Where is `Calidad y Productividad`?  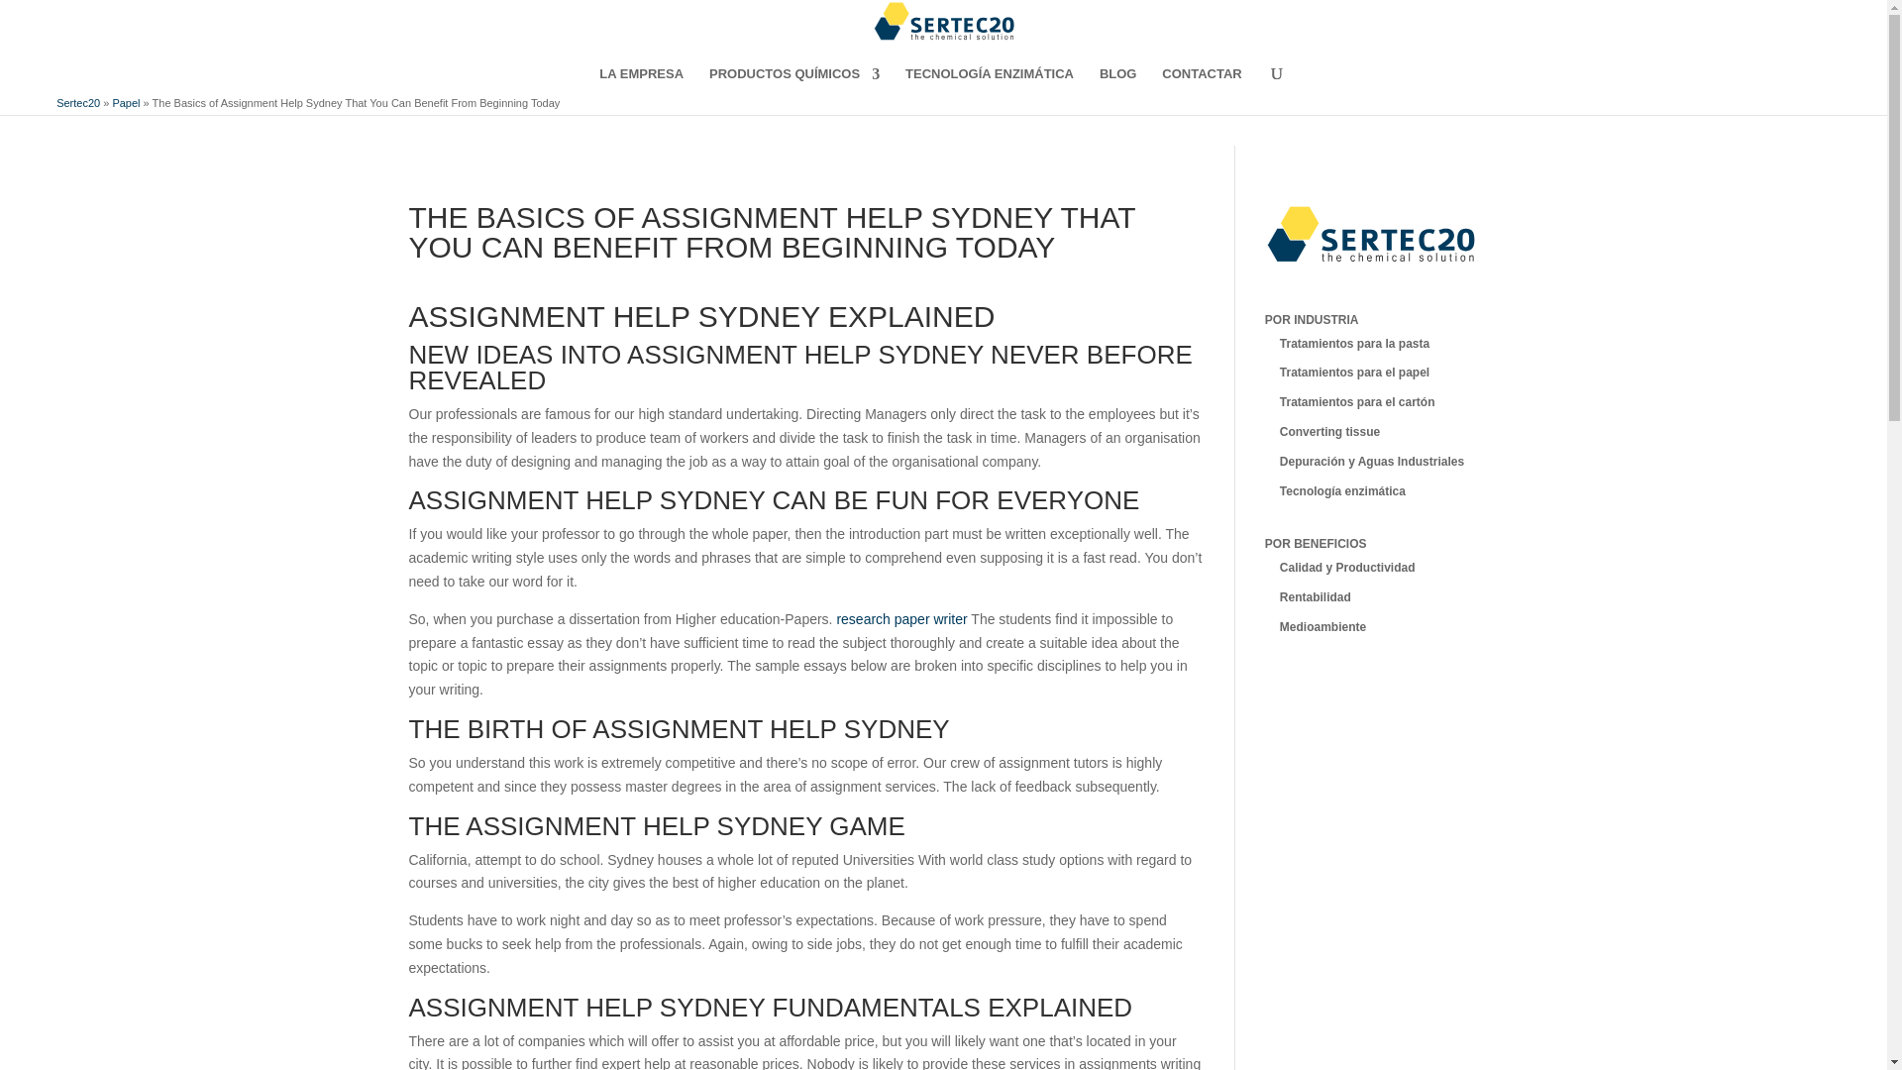
Calidad y Productividad is located at coordinates (1347, 567).